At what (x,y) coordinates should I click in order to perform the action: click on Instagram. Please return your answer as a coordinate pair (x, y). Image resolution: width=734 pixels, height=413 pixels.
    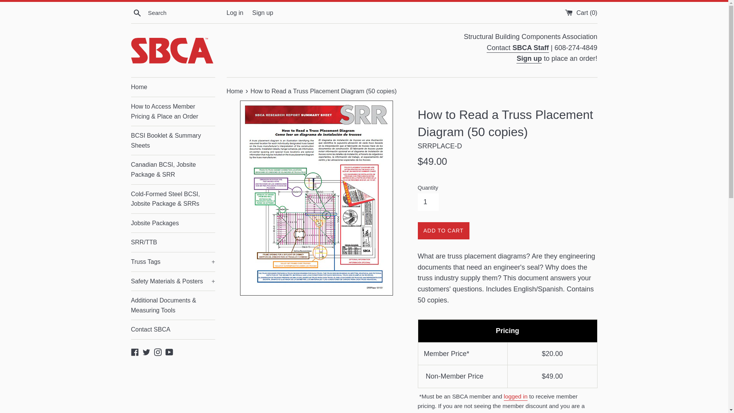
    Looking at the image, I should click on (158, 352).